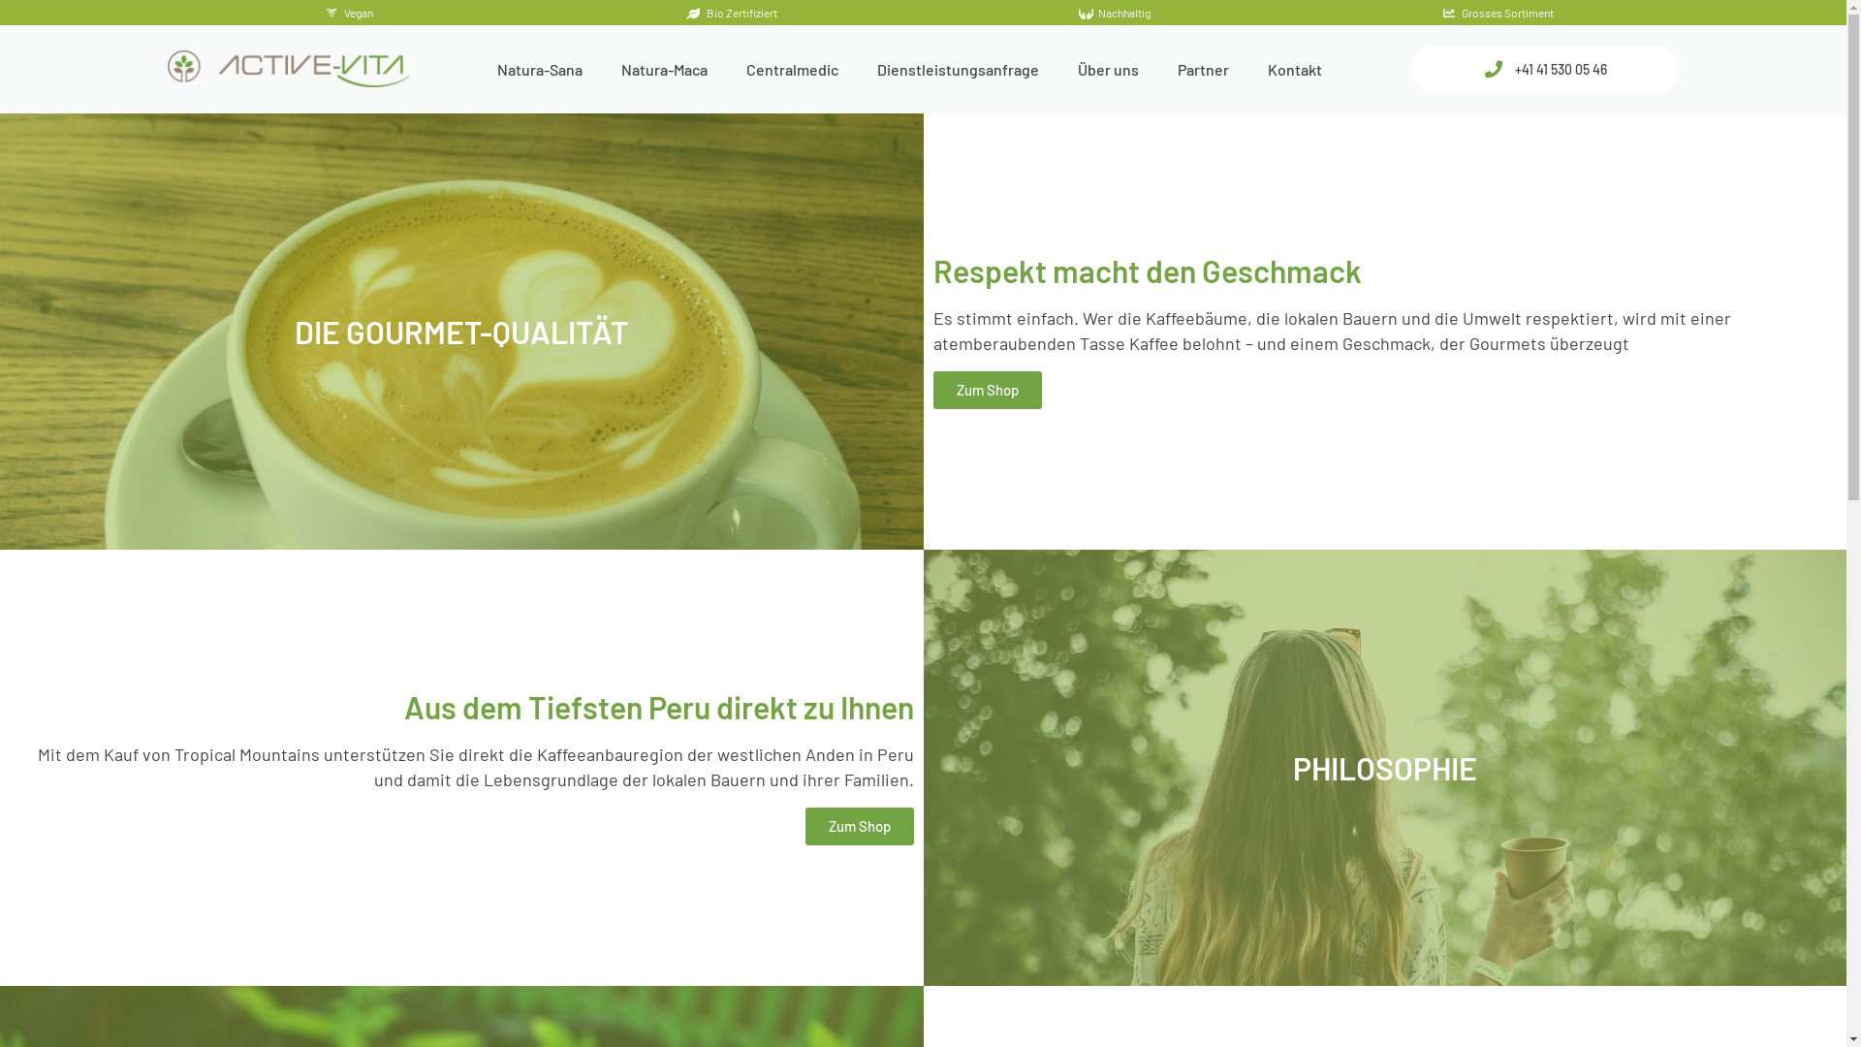  Describe the element at coordinates (958, 70) in the screenshot. I see `Dienstleistungsanfrage` at that location.